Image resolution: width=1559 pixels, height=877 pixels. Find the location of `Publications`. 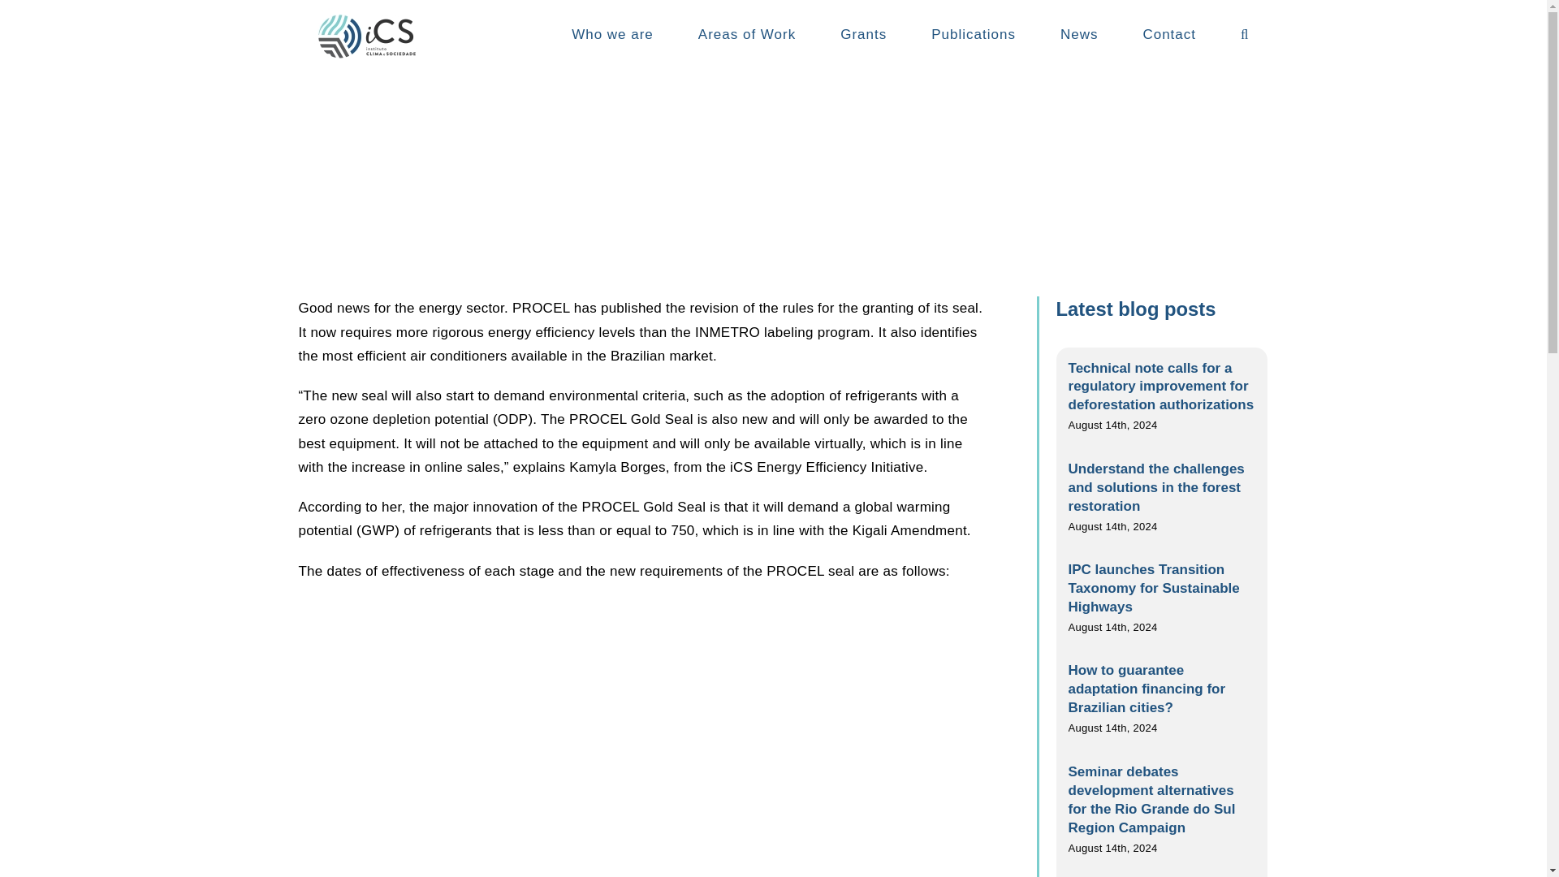

Publications is located at coordinates (973, 34).